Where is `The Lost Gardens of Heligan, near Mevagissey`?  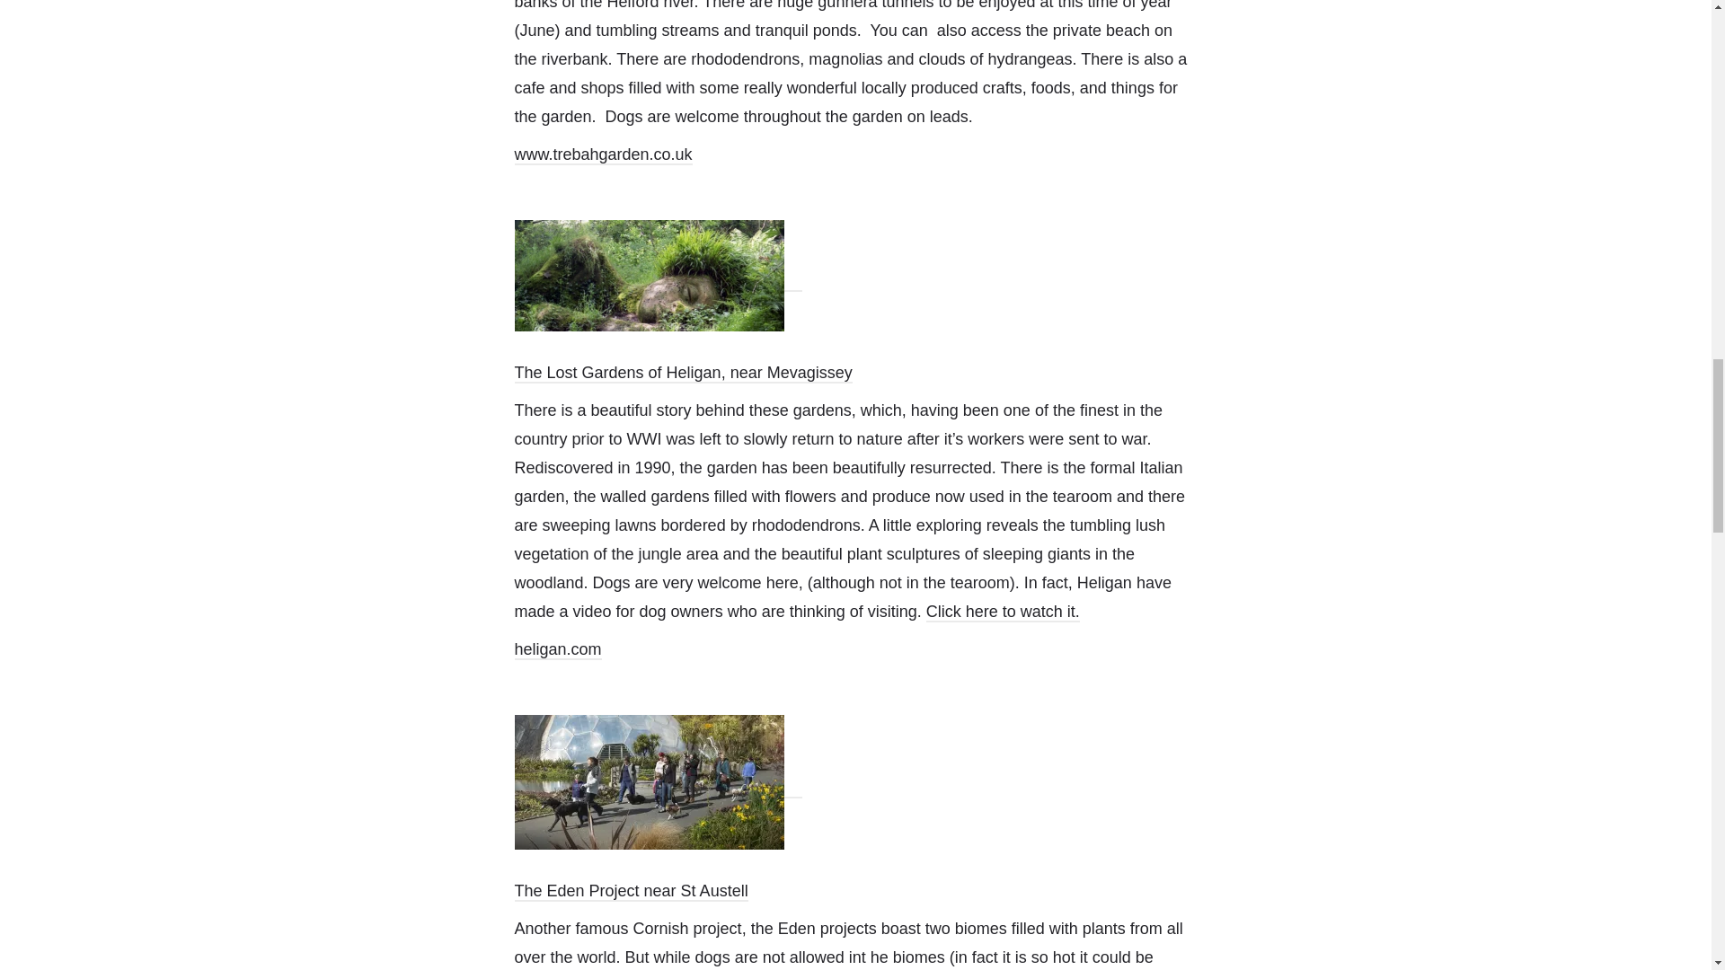
The Lost Gardens of Heligan, near Mevagissey is located at coordinates (683, 374).